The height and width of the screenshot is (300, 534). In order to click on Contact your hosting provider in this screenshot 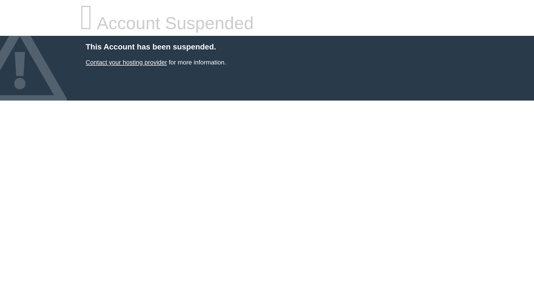, I will do `click(126, 62)`.